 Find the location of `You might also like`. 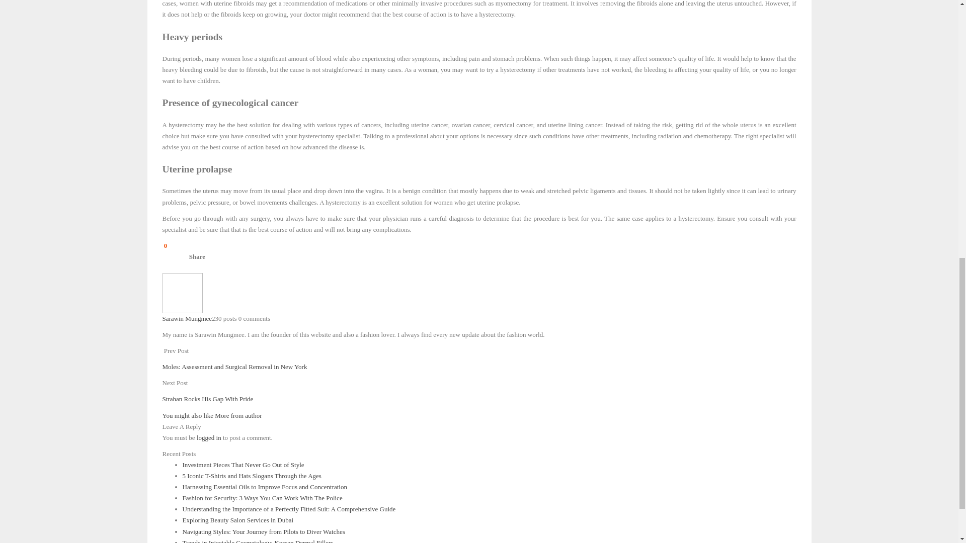

You might also like is located at coordinates (188, 415).